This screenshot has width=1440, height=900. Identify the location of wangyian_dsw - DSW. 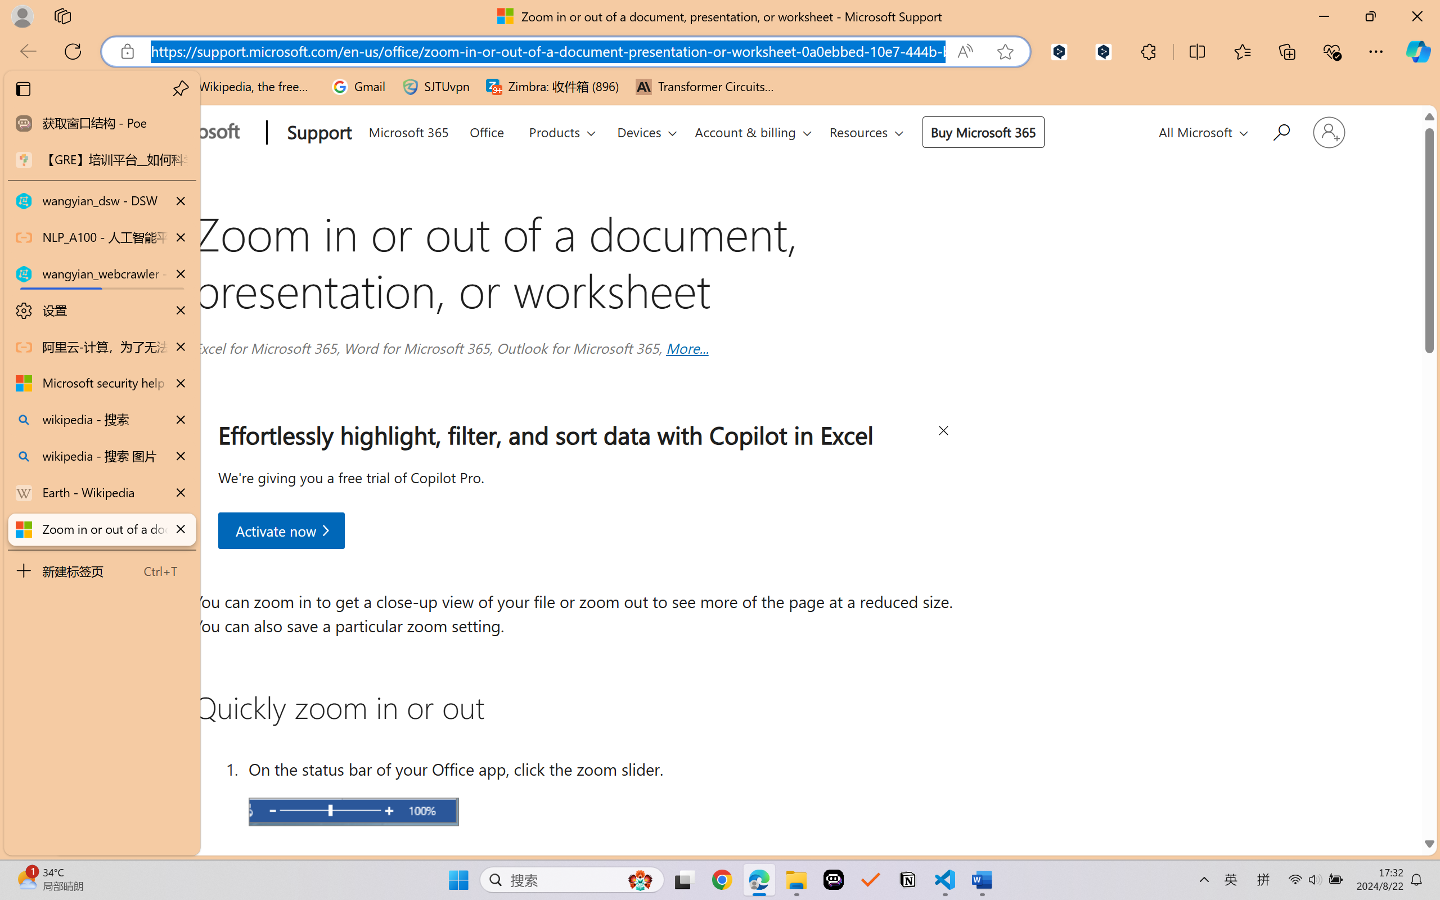
(101, 201).